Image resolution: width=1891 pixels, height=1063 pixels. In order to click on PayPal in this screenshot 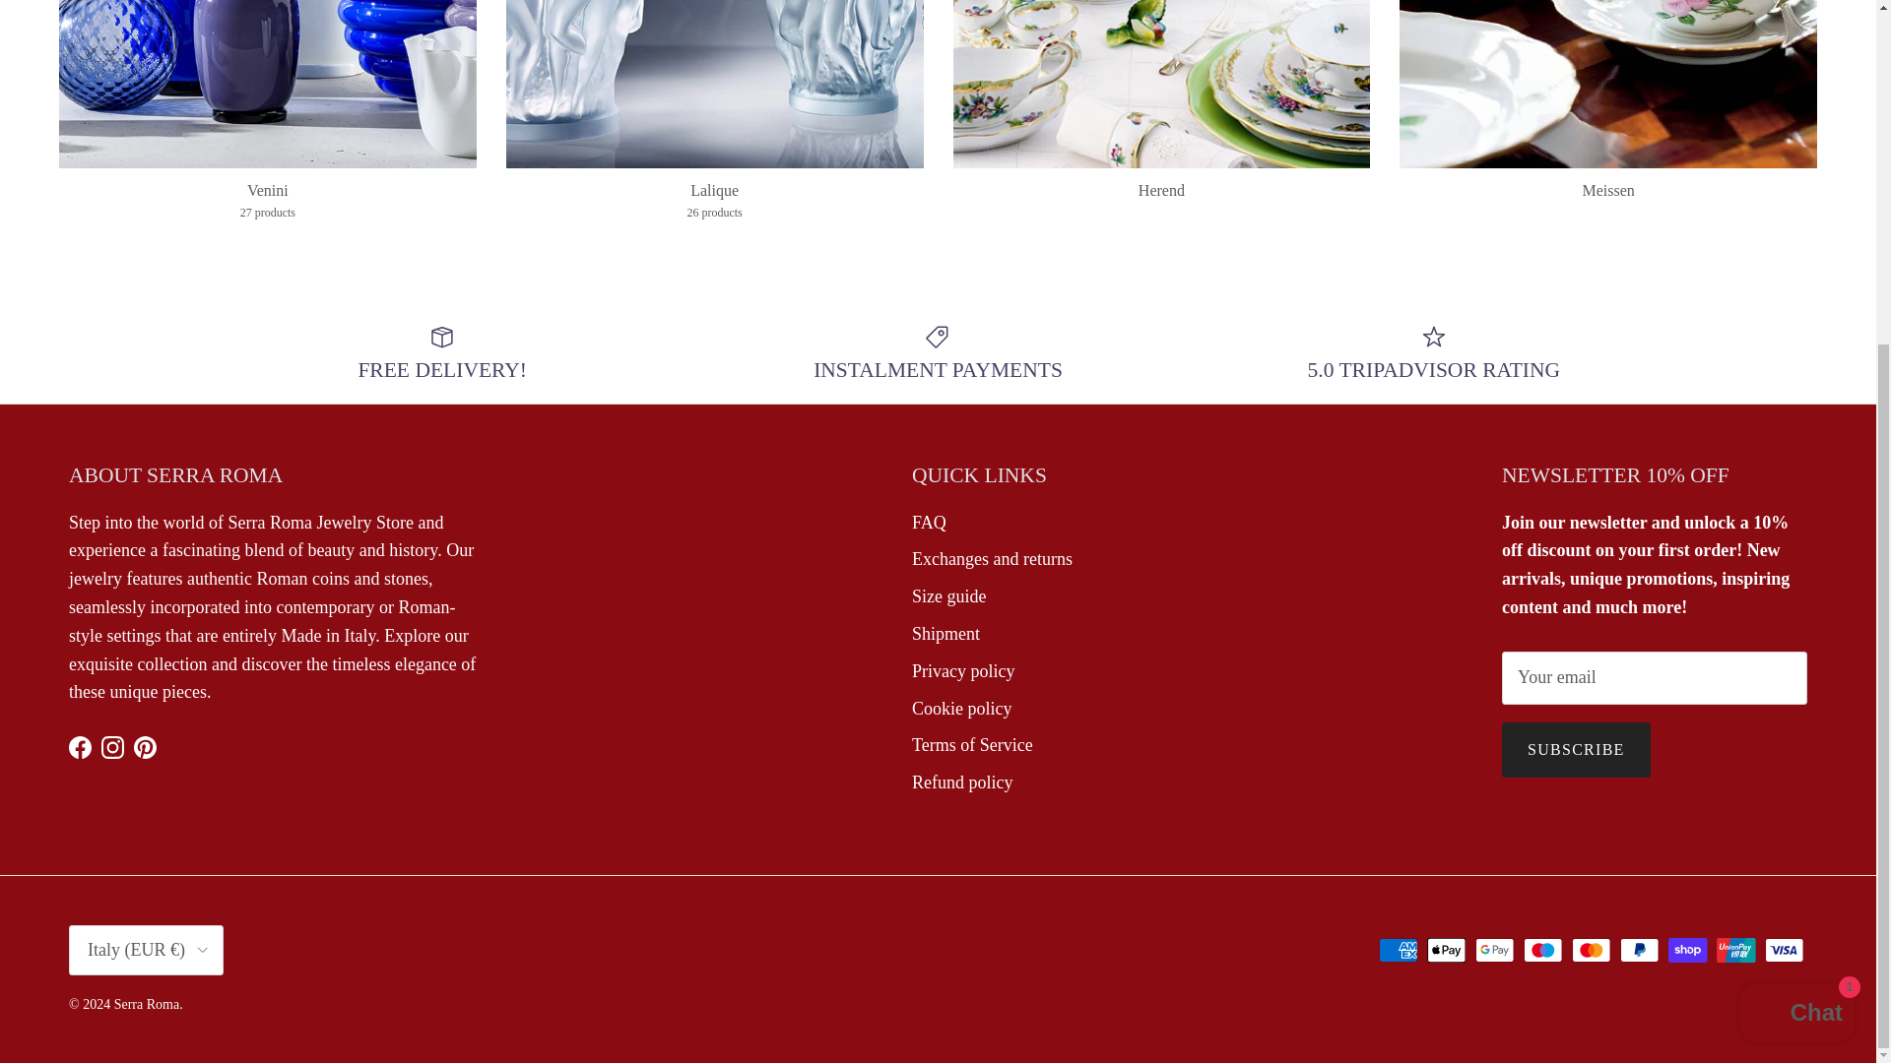, I will do `click(1639, 950)`.